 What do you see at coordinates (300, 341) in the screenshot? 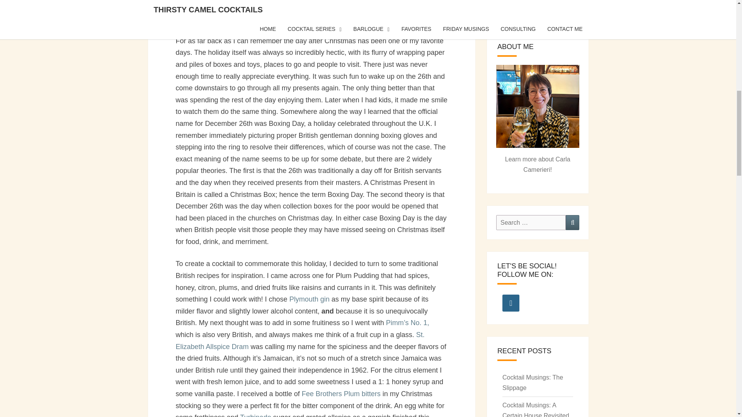
I see `St. Elizabeth Allspice Dram` at bounding box center [300, 341].